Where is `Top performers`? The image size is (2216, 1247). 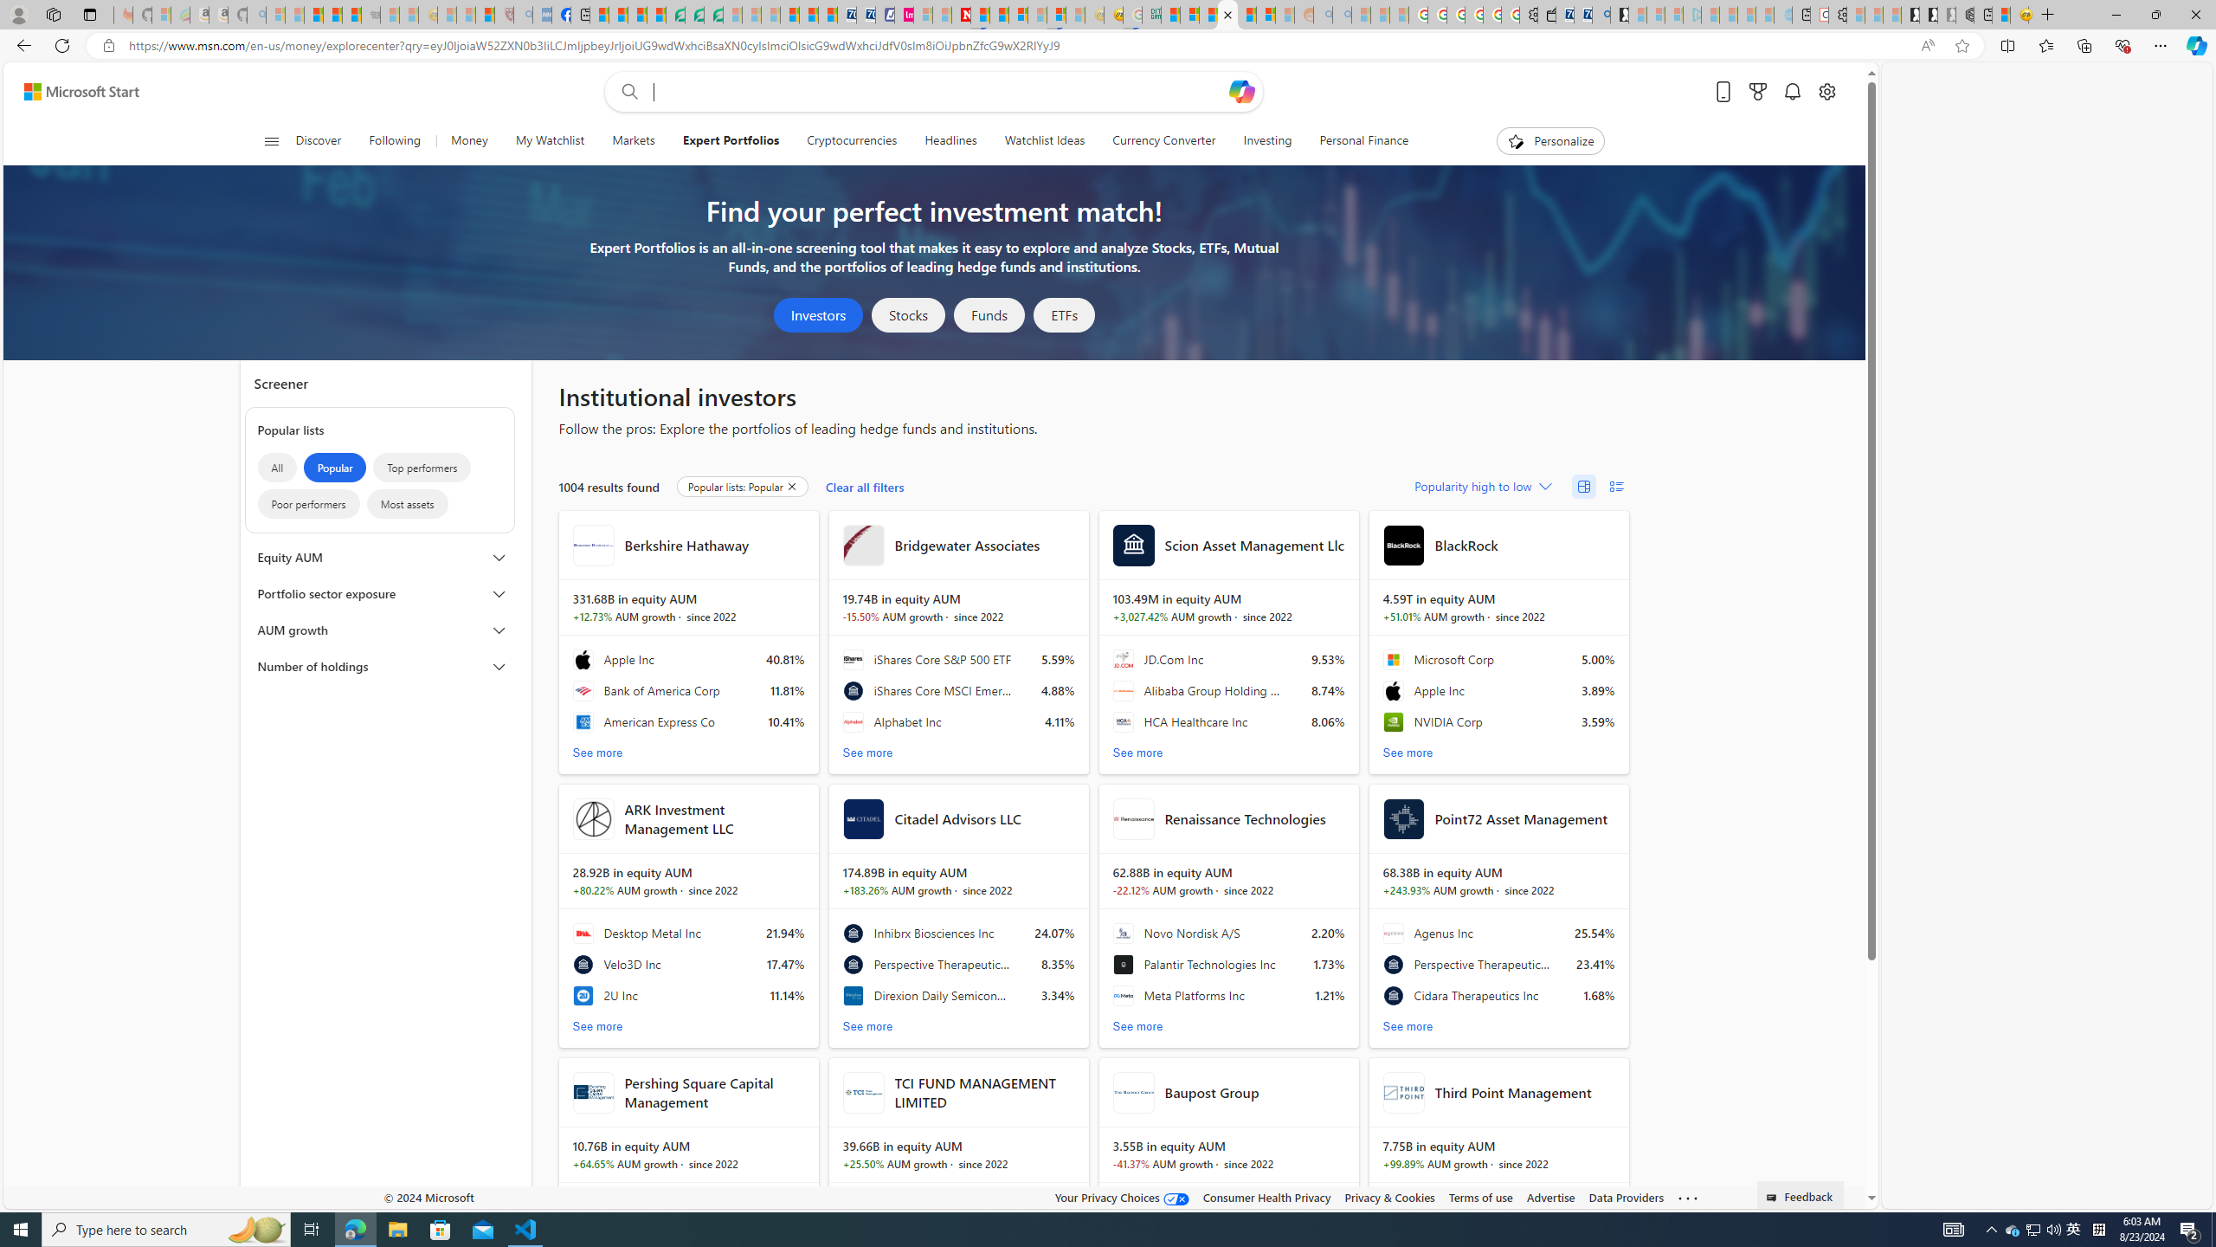 Top performers is located at coordinates (422, 468).